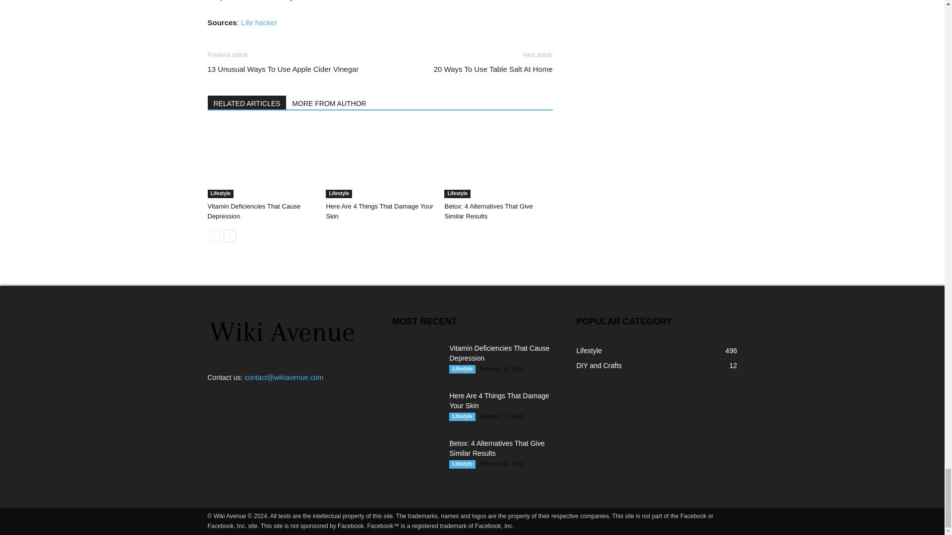  I want to click on MORE FROM AUTHOR, so click(329, 103).